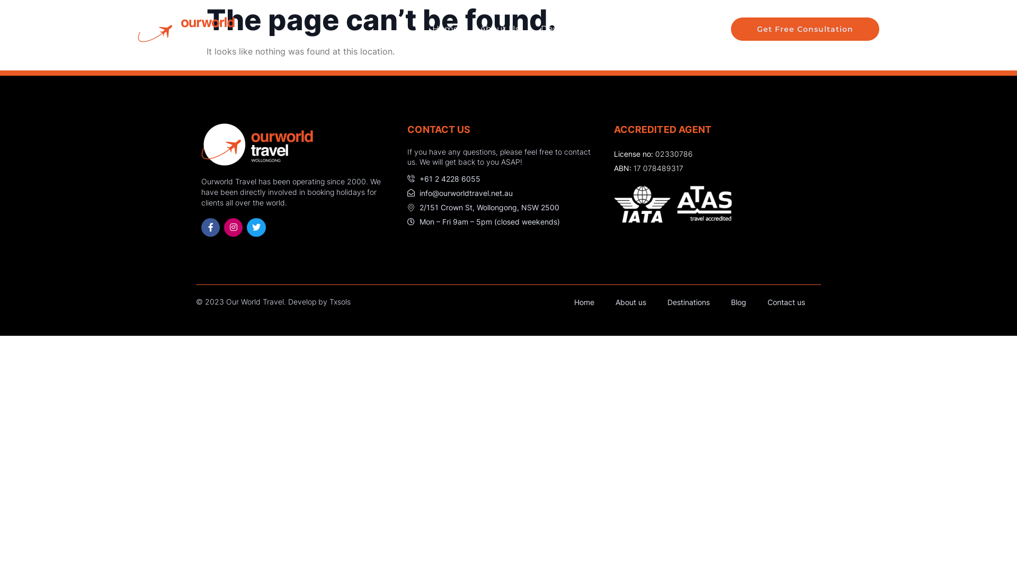 This screenshot has width=1017, height=572. What do you see at coordinates (186, 29) in the screenshot?
I see `footer_logo` at bounding box center [186, 29].